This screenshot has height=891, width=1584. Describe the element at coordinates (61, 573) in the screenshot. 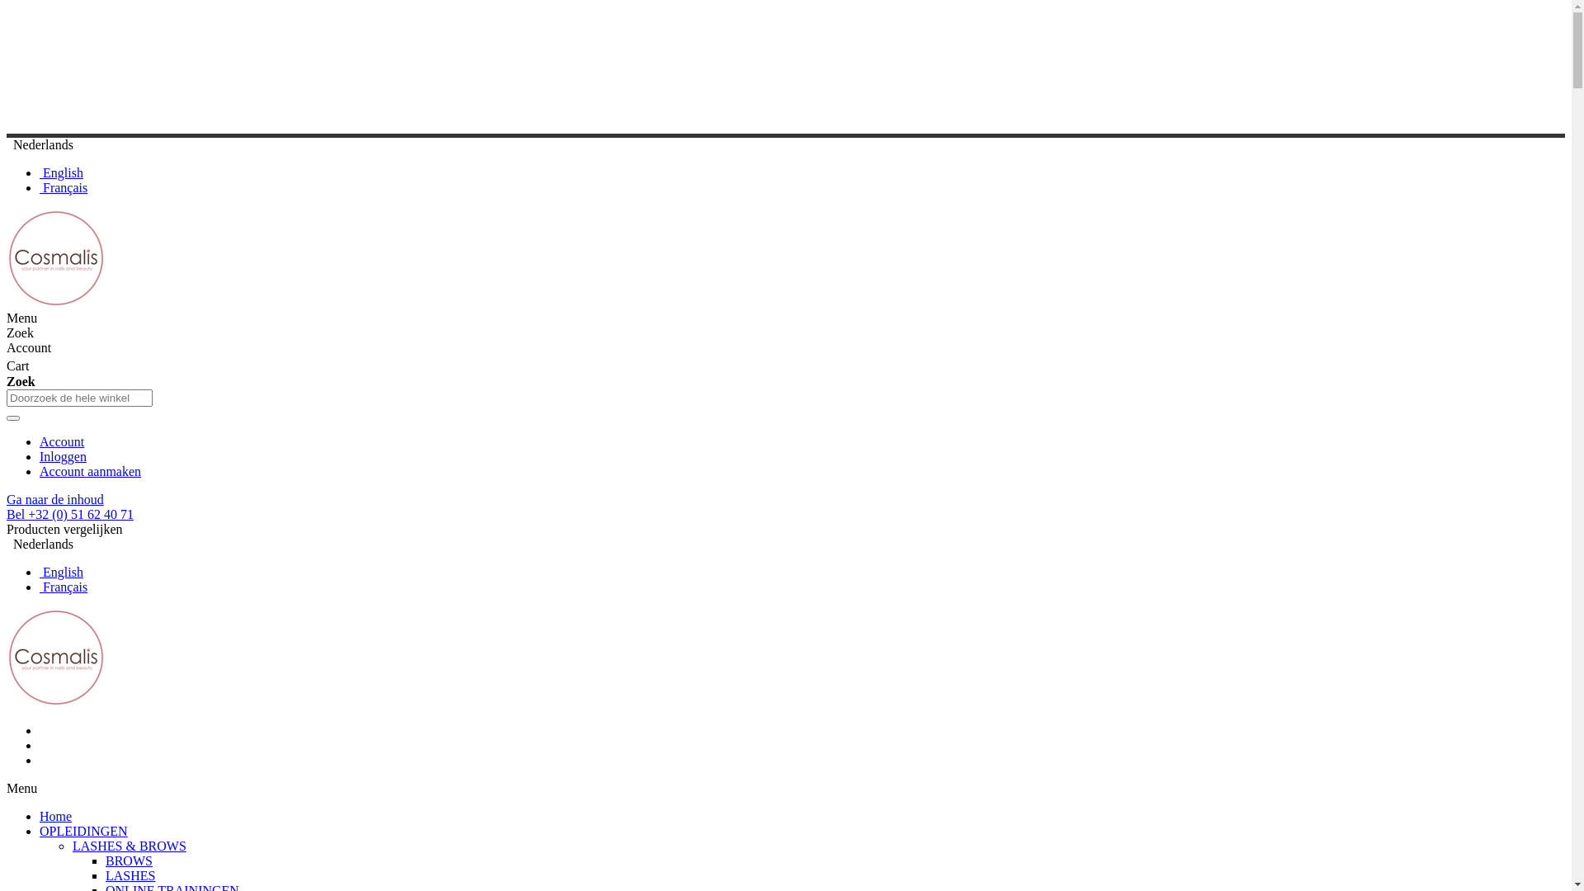

I see ` English` at that location.